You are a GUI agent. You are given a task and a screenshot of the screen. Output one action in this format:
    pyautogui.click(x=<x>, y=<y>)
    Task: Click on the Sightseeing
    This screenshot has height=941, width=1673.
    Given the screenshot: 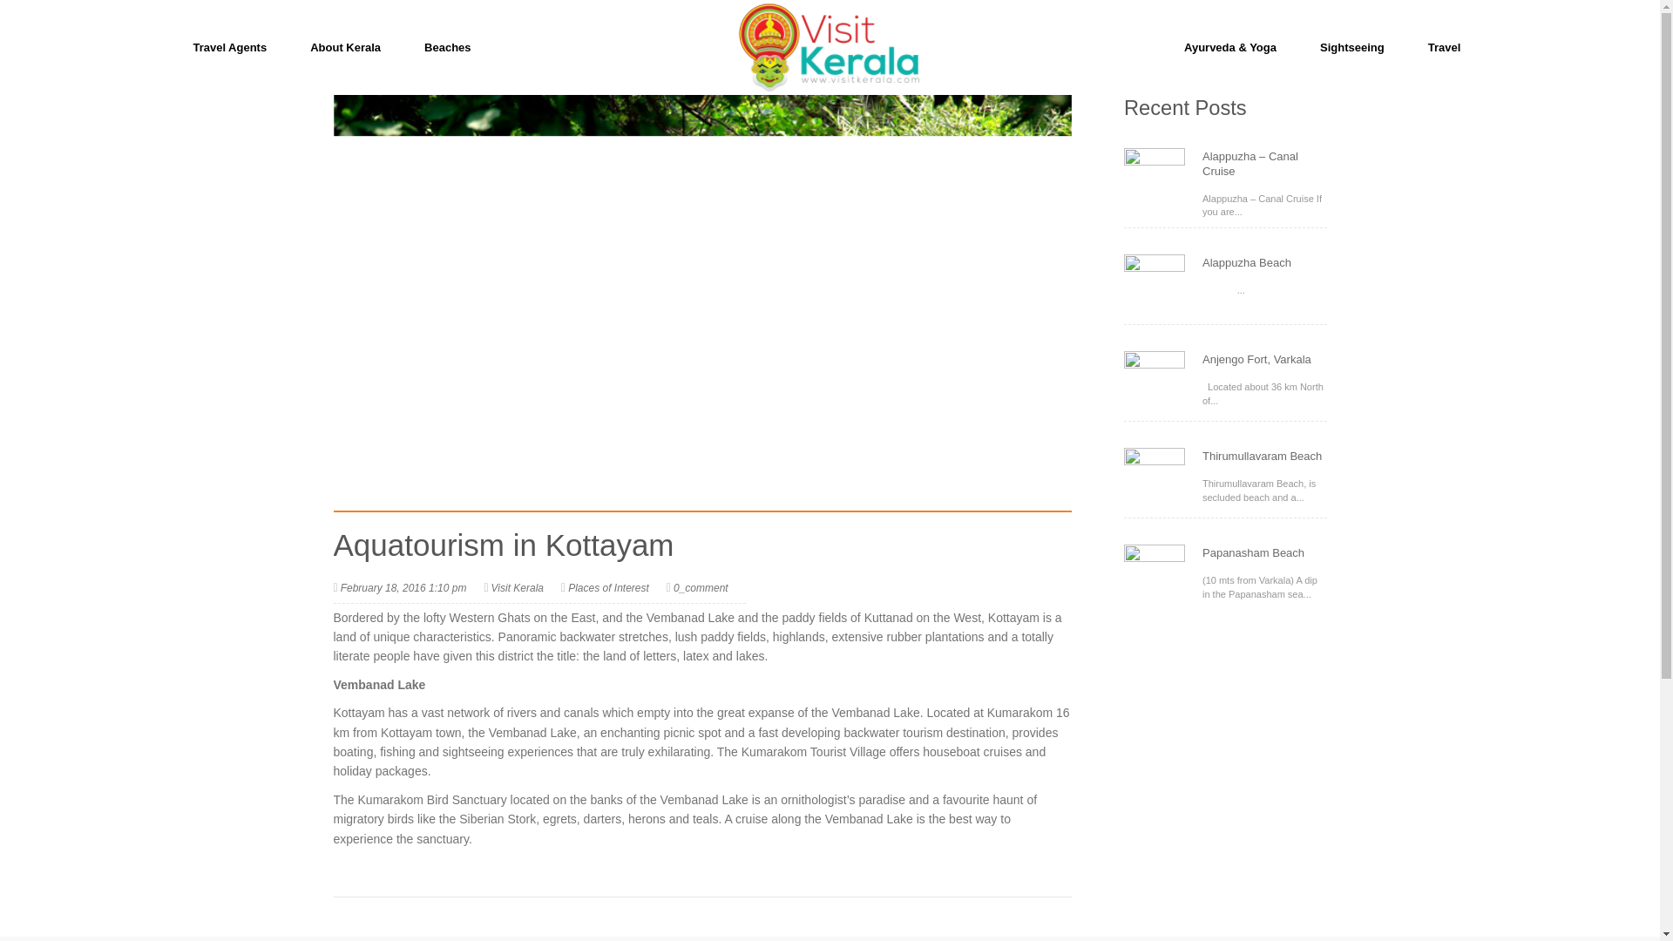 What is the action you would take?
    pyautogui.click(x=1352, y=47)
    